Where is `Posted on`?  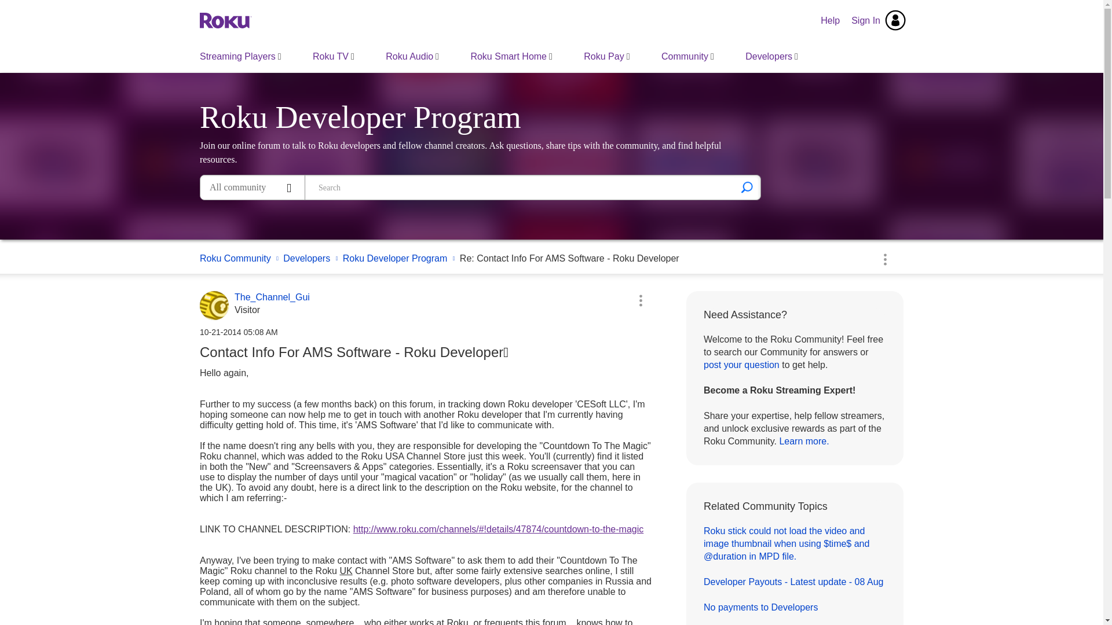
Posted on is located at coordinates (426, 332).